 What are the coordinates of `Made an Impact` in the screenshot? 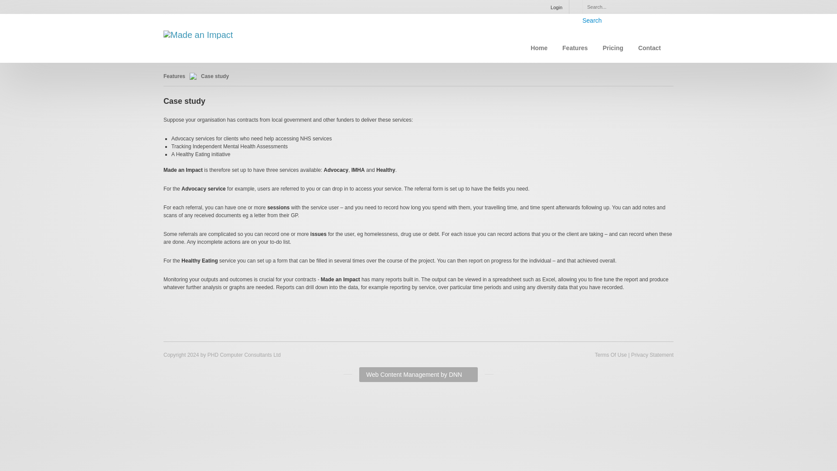 It's located at (198, 34).